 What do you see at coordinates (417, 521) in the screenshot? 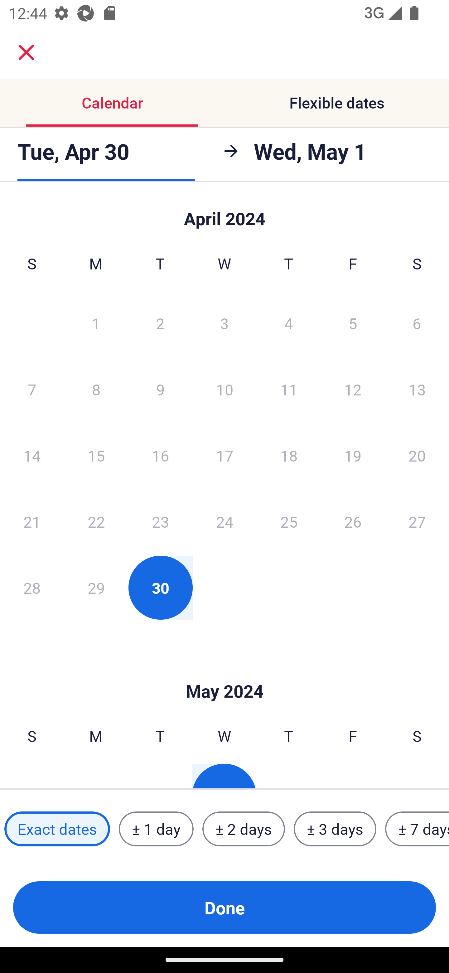
I see `27 Saturday, April 27, 2024` at bounding box center [417, 521].